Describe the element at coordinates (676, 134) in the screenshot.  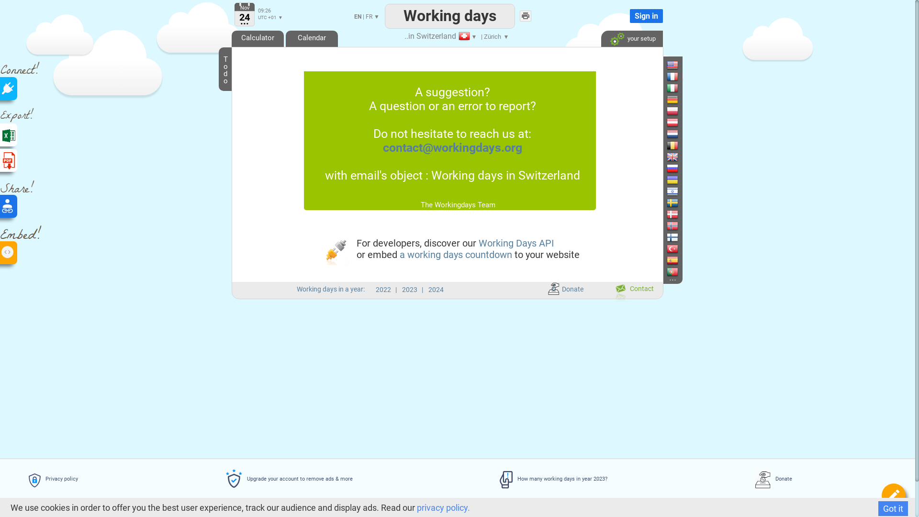
I see `Working Days in Netherlands` at that location.